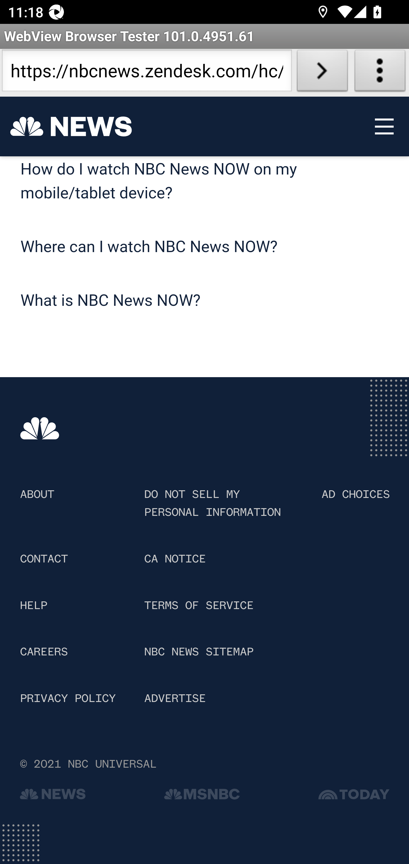 The image size is (409, 864). Describe the element at coordinates (198, 607) in the screenshot. I see `TERMS OF SERVICE` at that location.